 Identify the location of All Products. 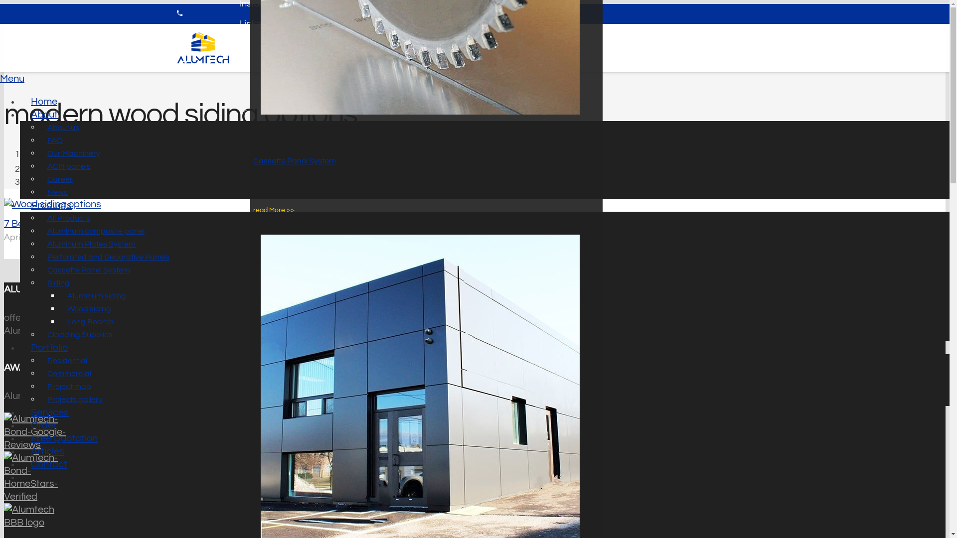
(69, 218).